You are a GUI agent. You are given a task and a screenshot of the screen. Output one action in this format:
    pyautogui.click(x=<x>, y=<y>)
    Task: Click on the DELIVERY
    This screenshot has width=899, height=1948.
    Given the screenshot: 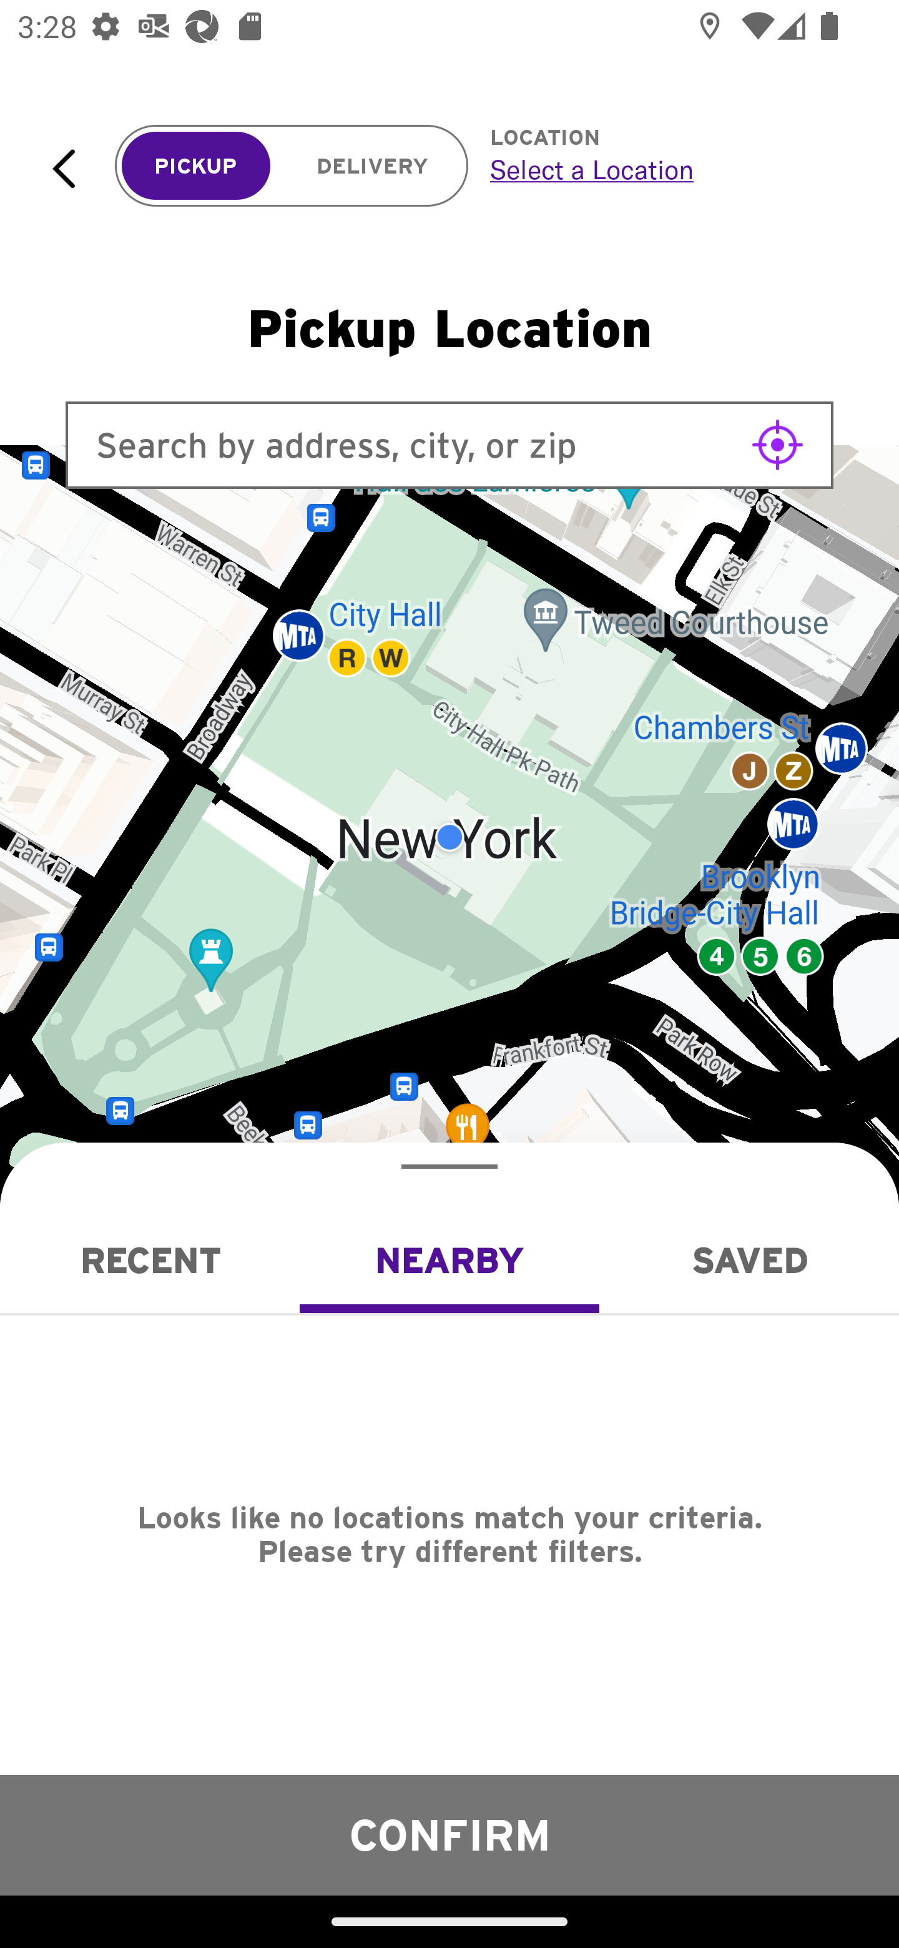 What is the action you would take?
    pyautogui.click(x=372, y=166)
    